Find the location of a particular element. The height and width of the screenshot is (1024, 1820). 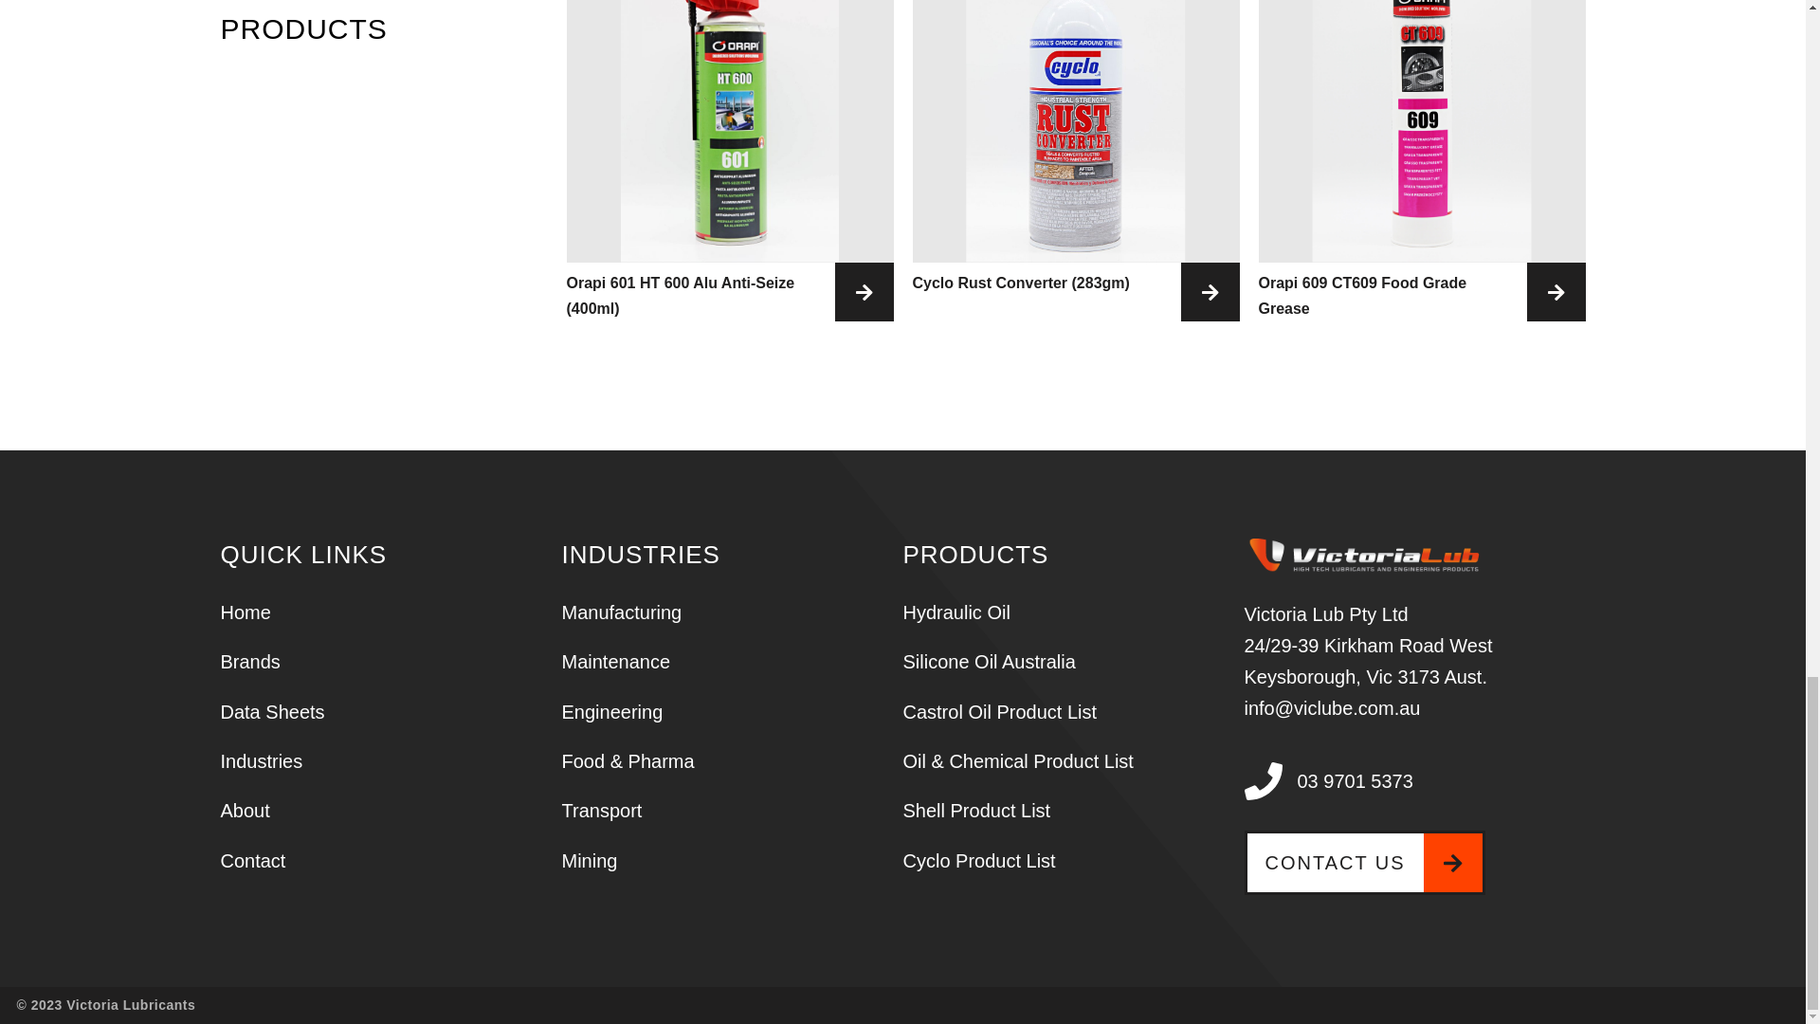

Cyclo Product List is located at coordinates (978, 861).